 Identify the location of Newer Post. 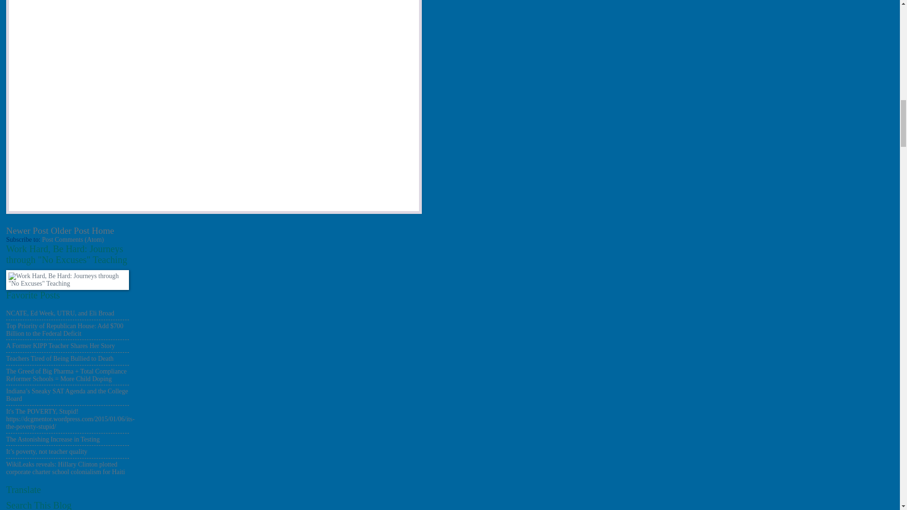
(27, 230).